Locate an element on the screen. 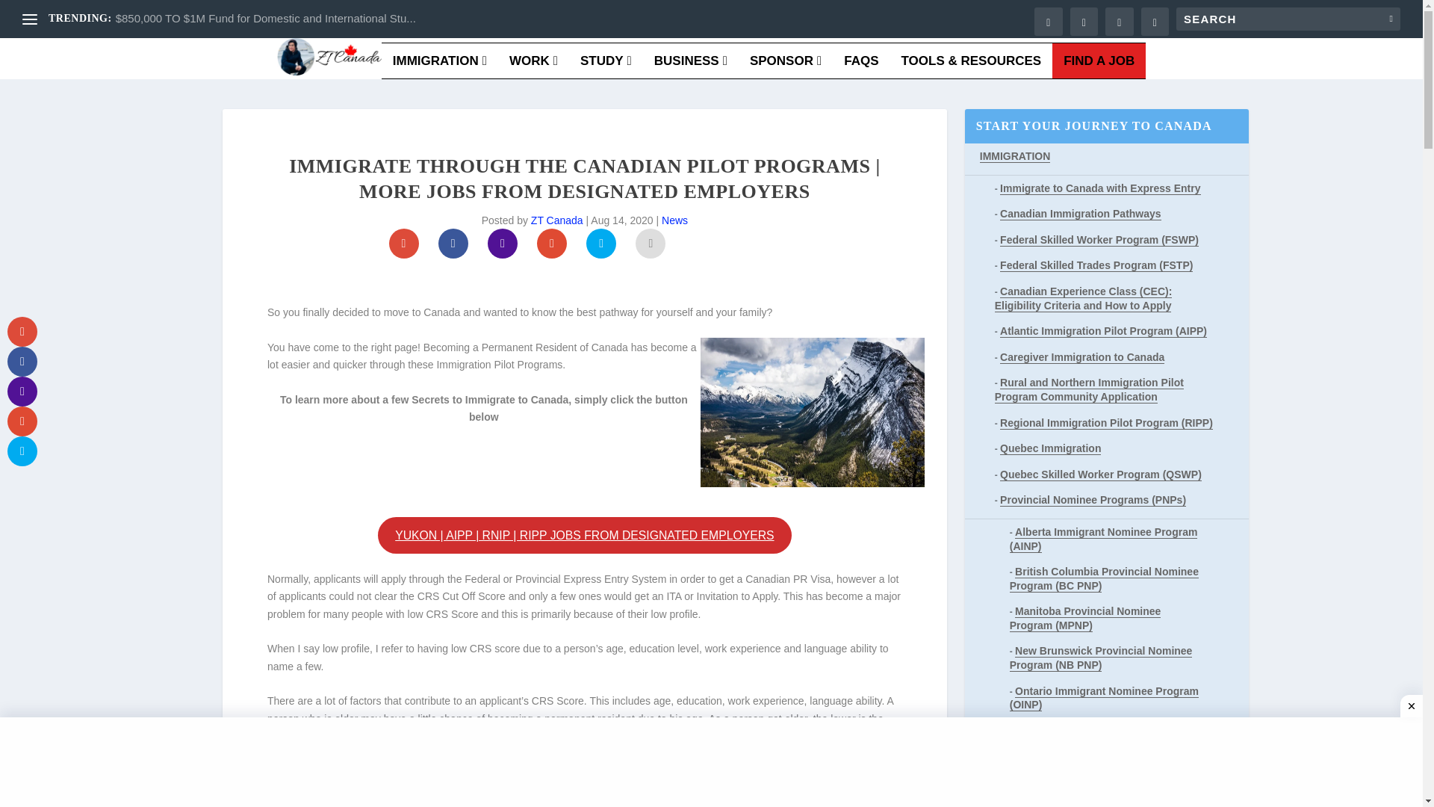  Posts by ZT Canada is located at coordinates (557, 220).